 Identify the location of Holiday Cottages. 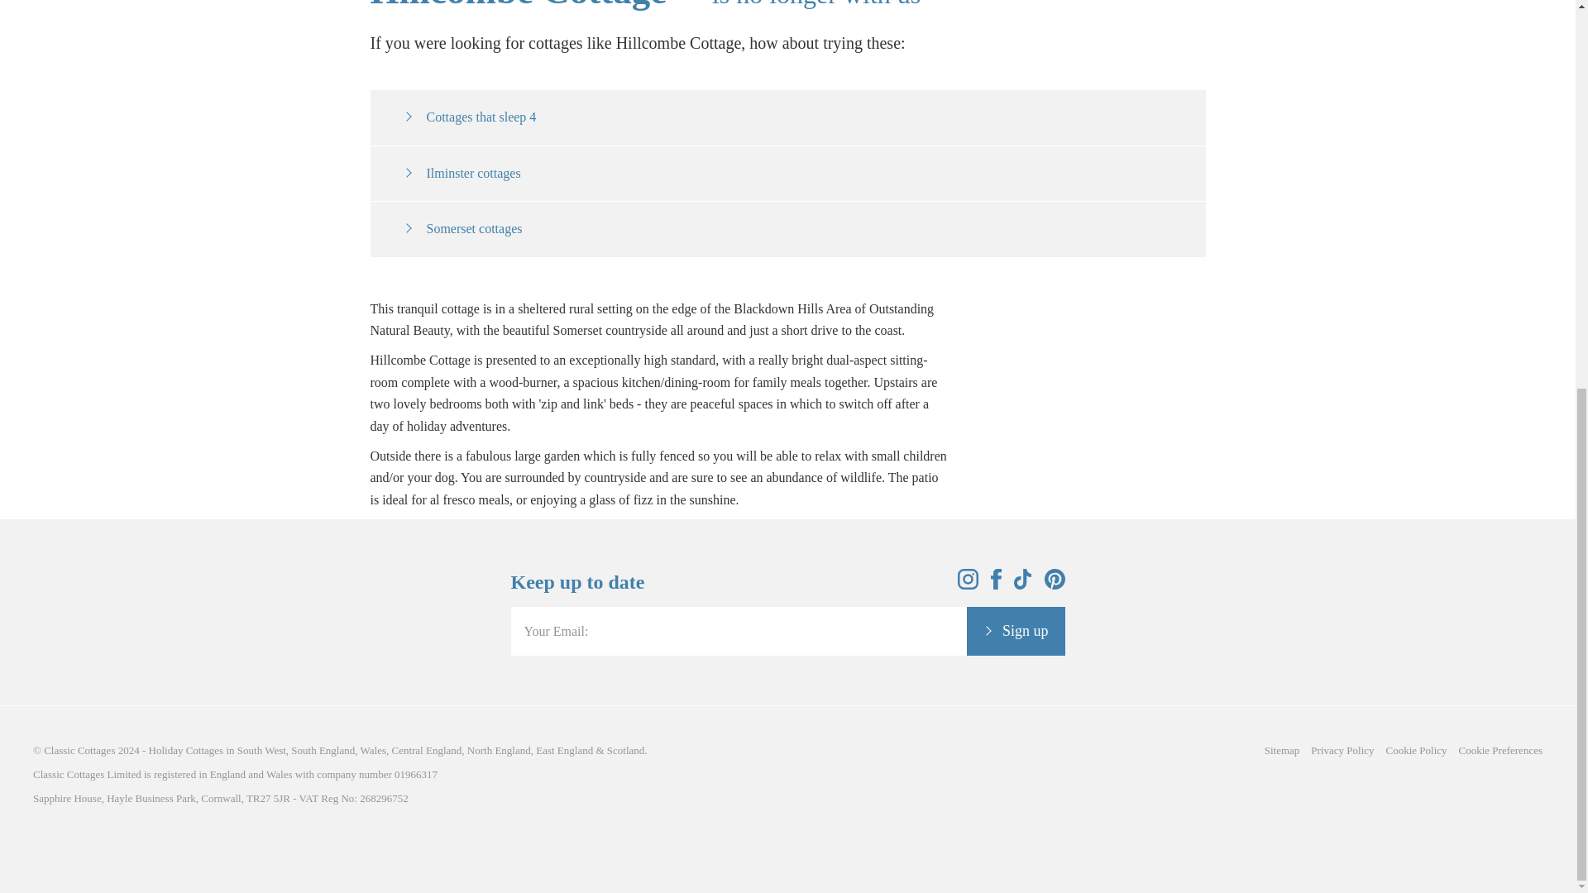
(186, 749).